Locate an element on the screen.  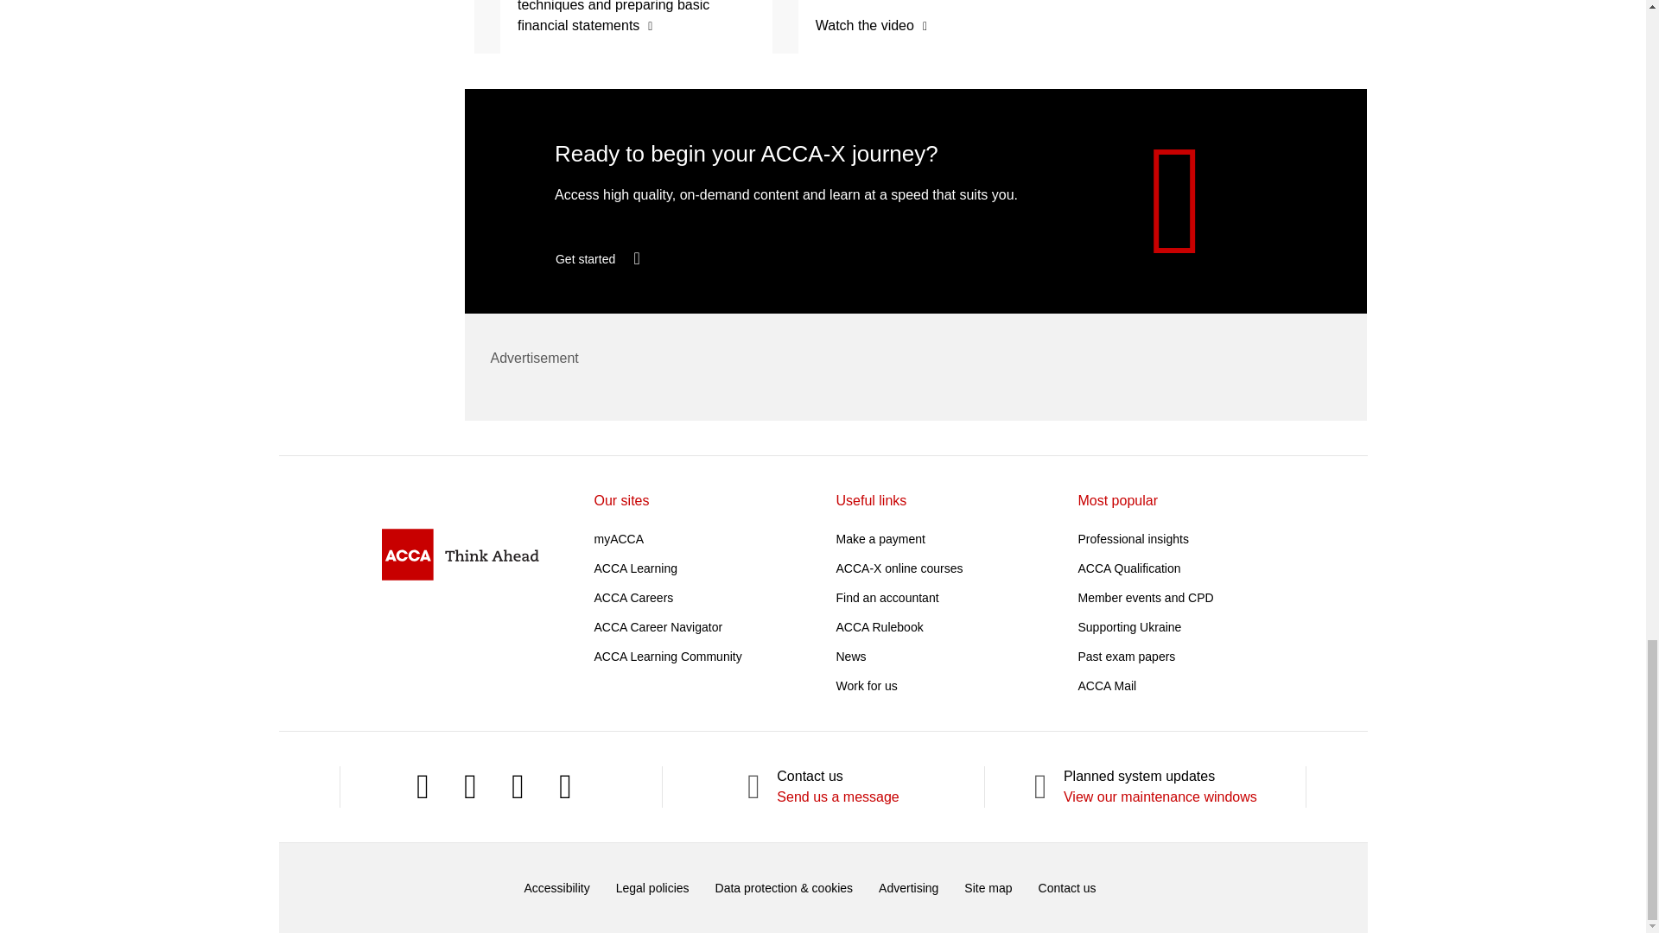
Find an accountant is located at coordinates (887, 597).